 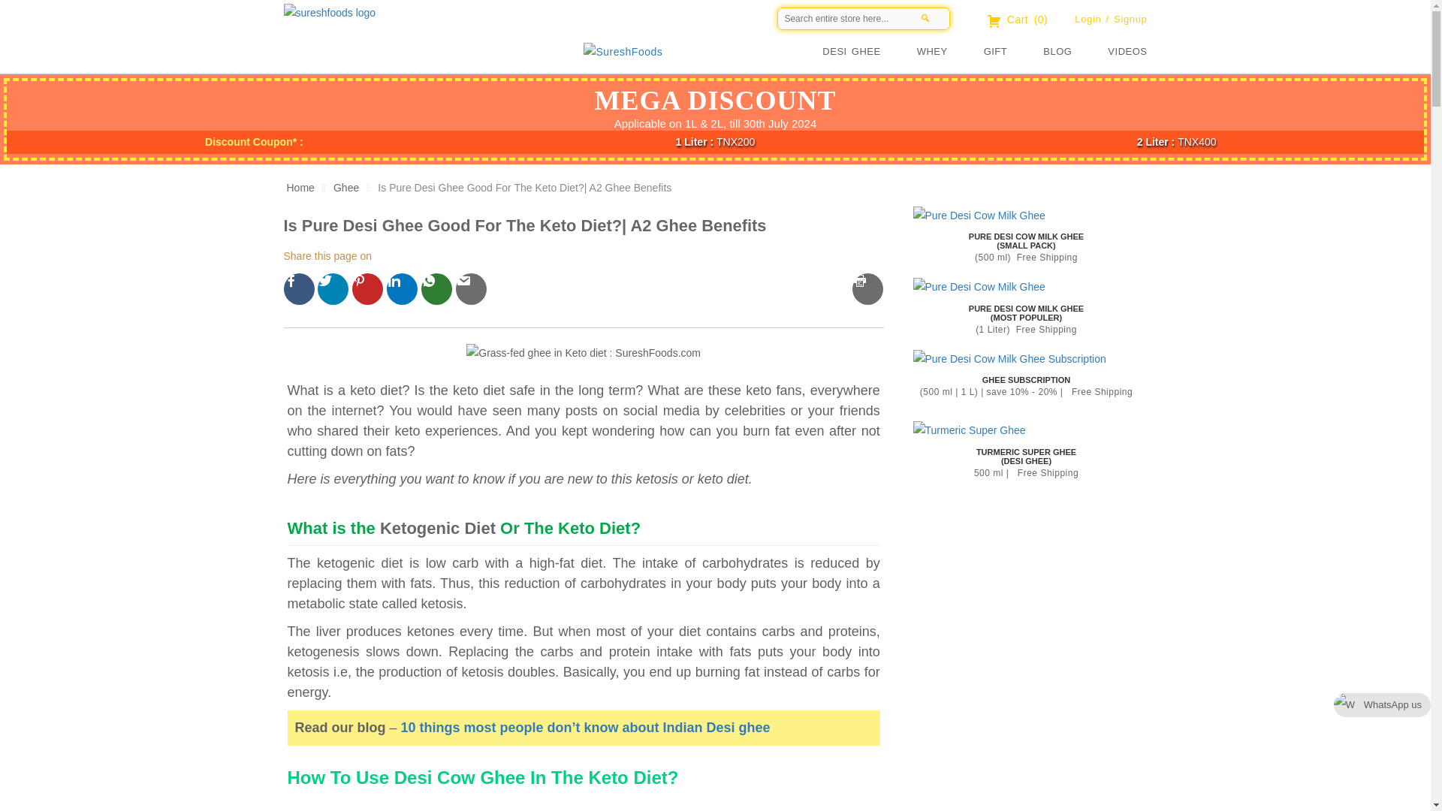 What do you see at coordinates (1009, 359) in the screenshot?
I see `Pure Desi Cow Milk Ghee Subscription` at bounding box center [1009, 359].